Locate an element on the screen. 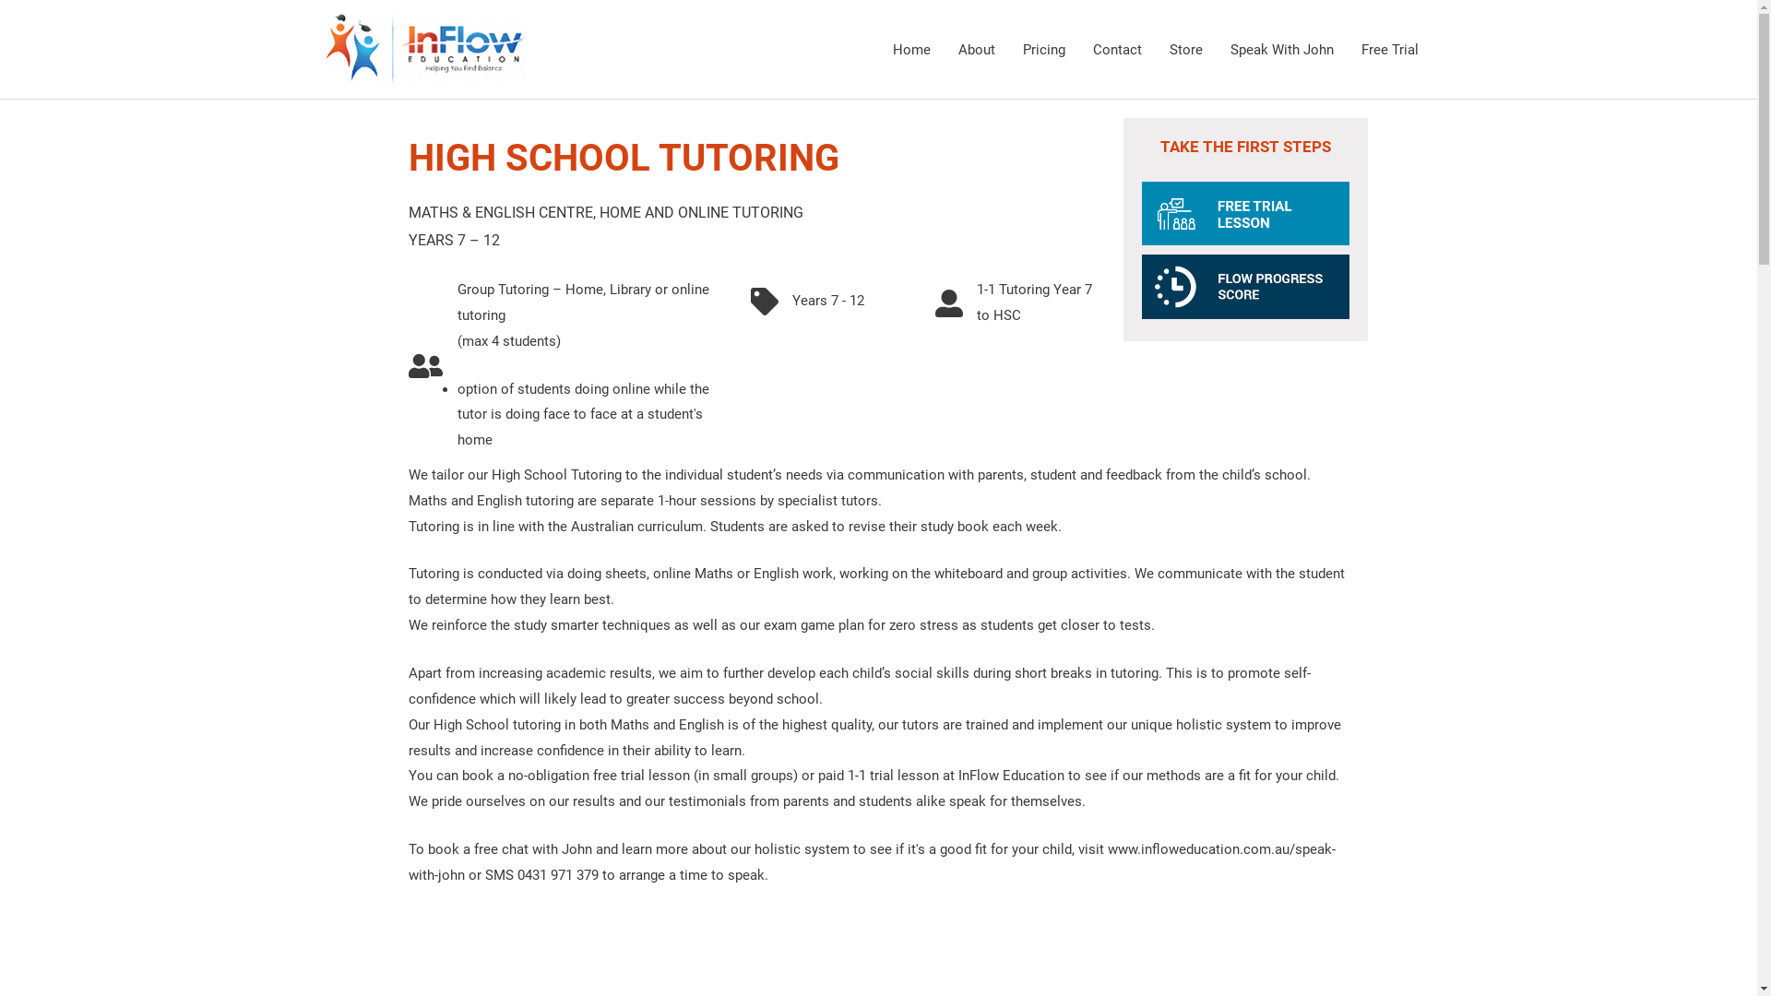 Image resolution: width=1771 pixels, height=996 pixels. Store is located at coordinates (1185, 50).